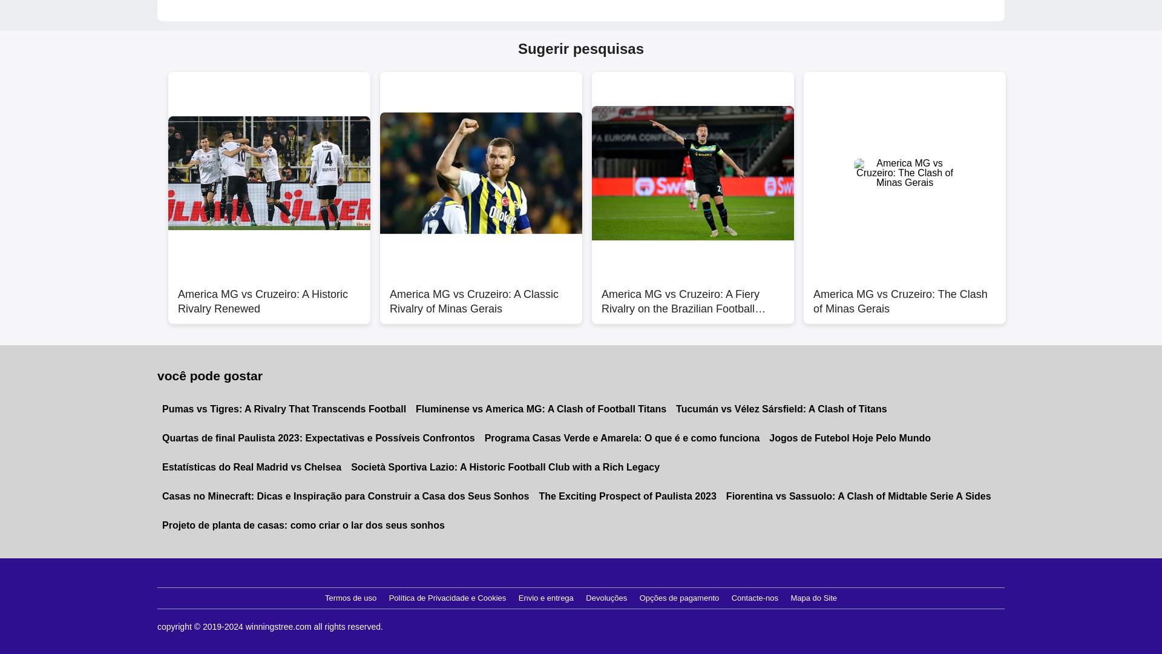  What do you see at coordinates (850, 438) in the screenshot?
I see `Jogos de Futebol Hoje Pelo Mundo` at bounding box center [850, 438].